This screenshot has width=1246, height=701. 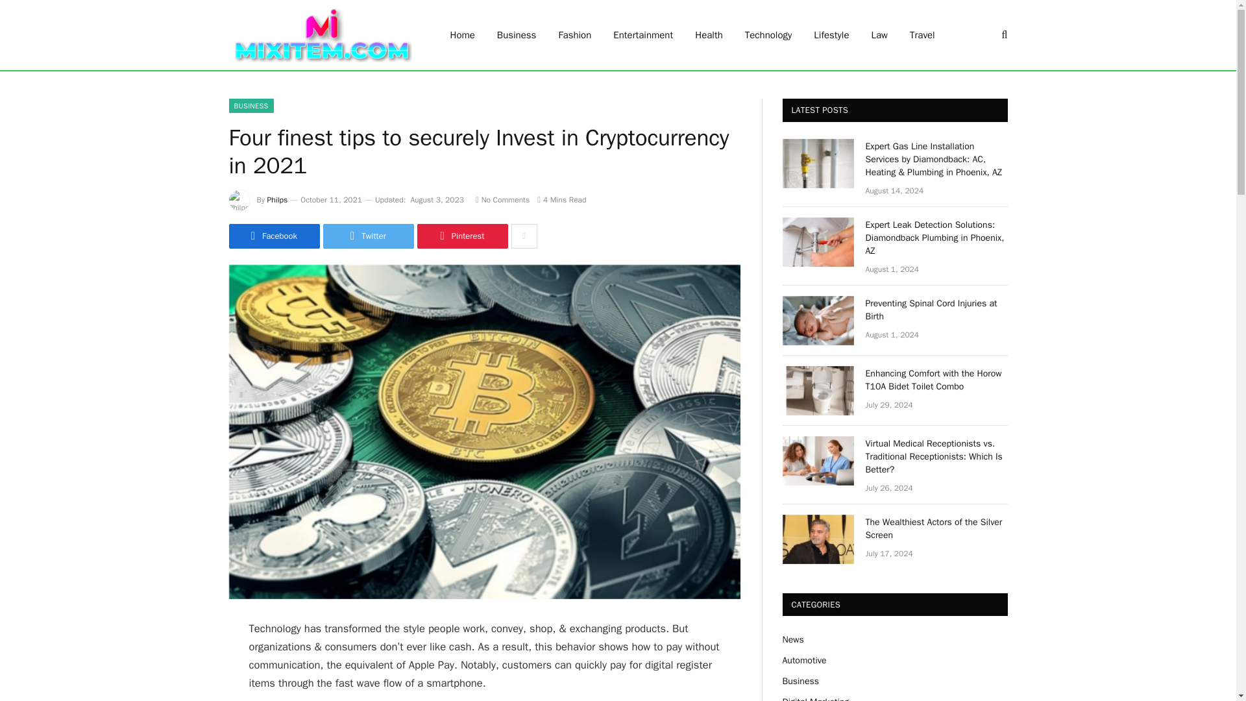 I want to click on Technology, so click(x=768, y=35).